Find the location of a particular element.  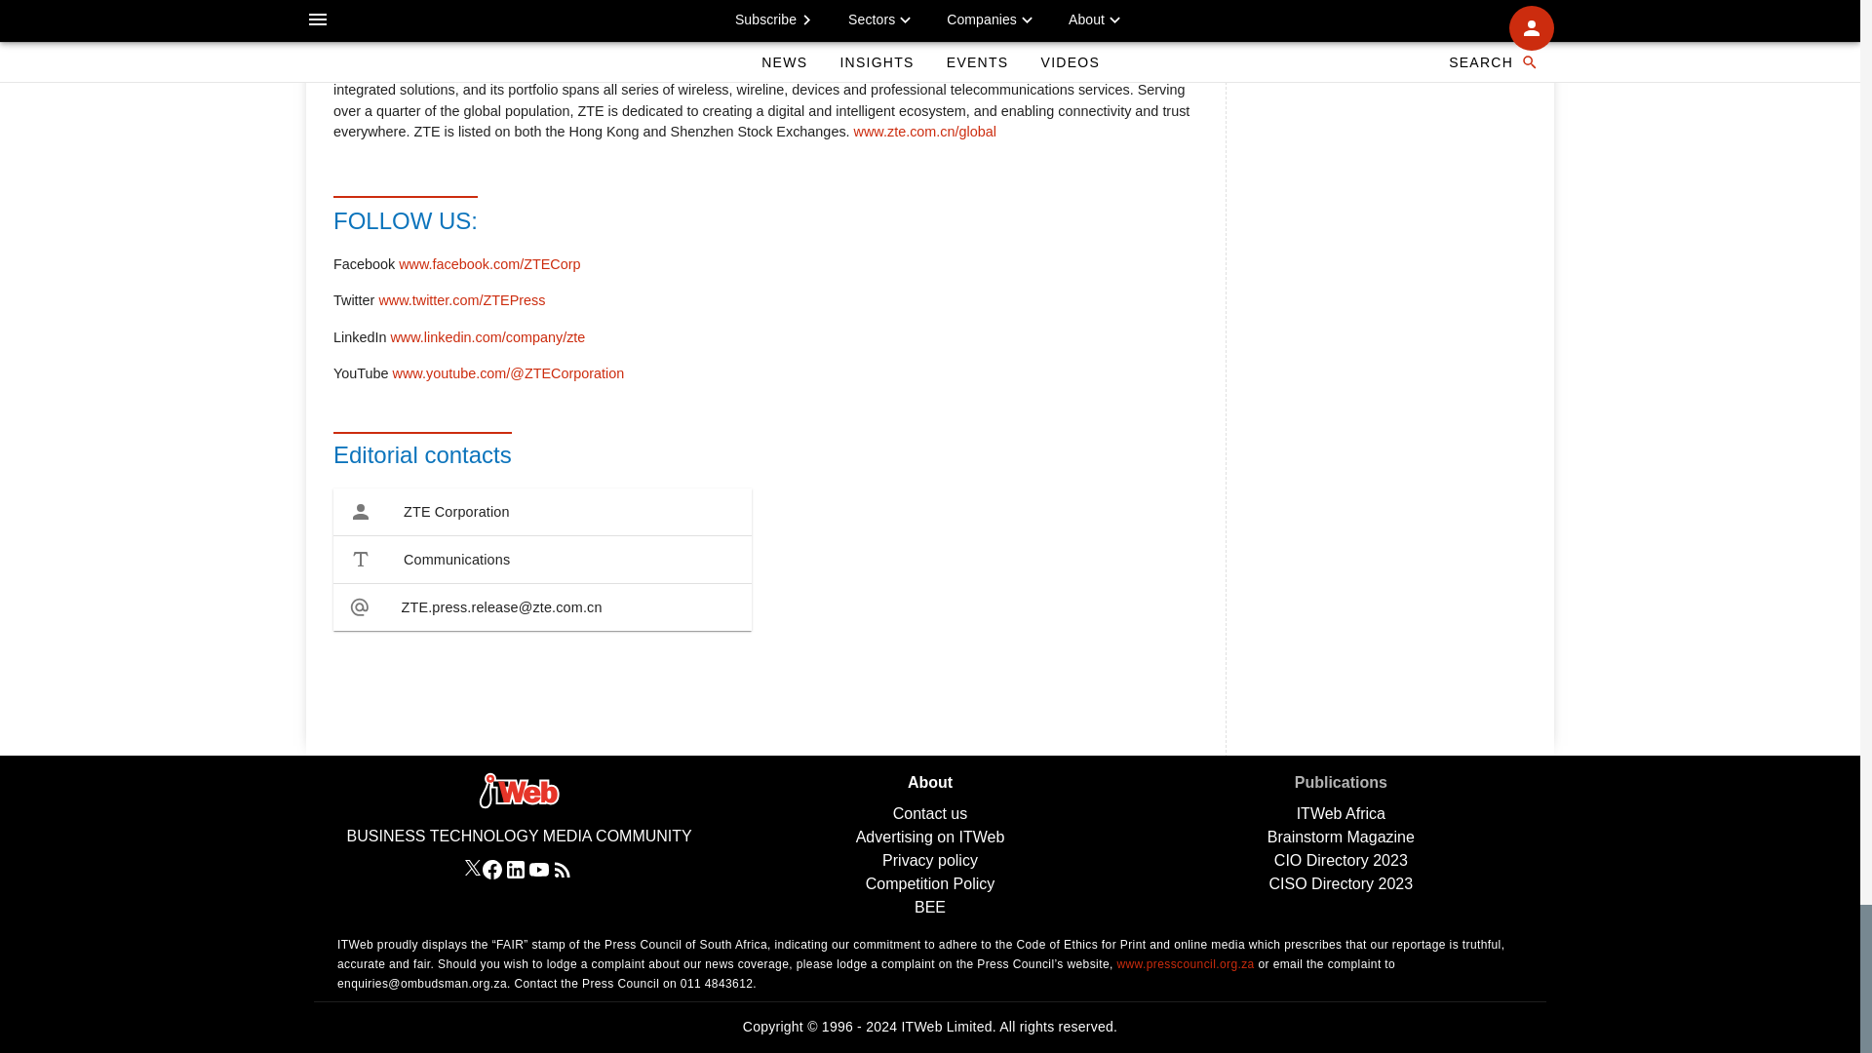

ZTE is located at coordinates (370, 22).